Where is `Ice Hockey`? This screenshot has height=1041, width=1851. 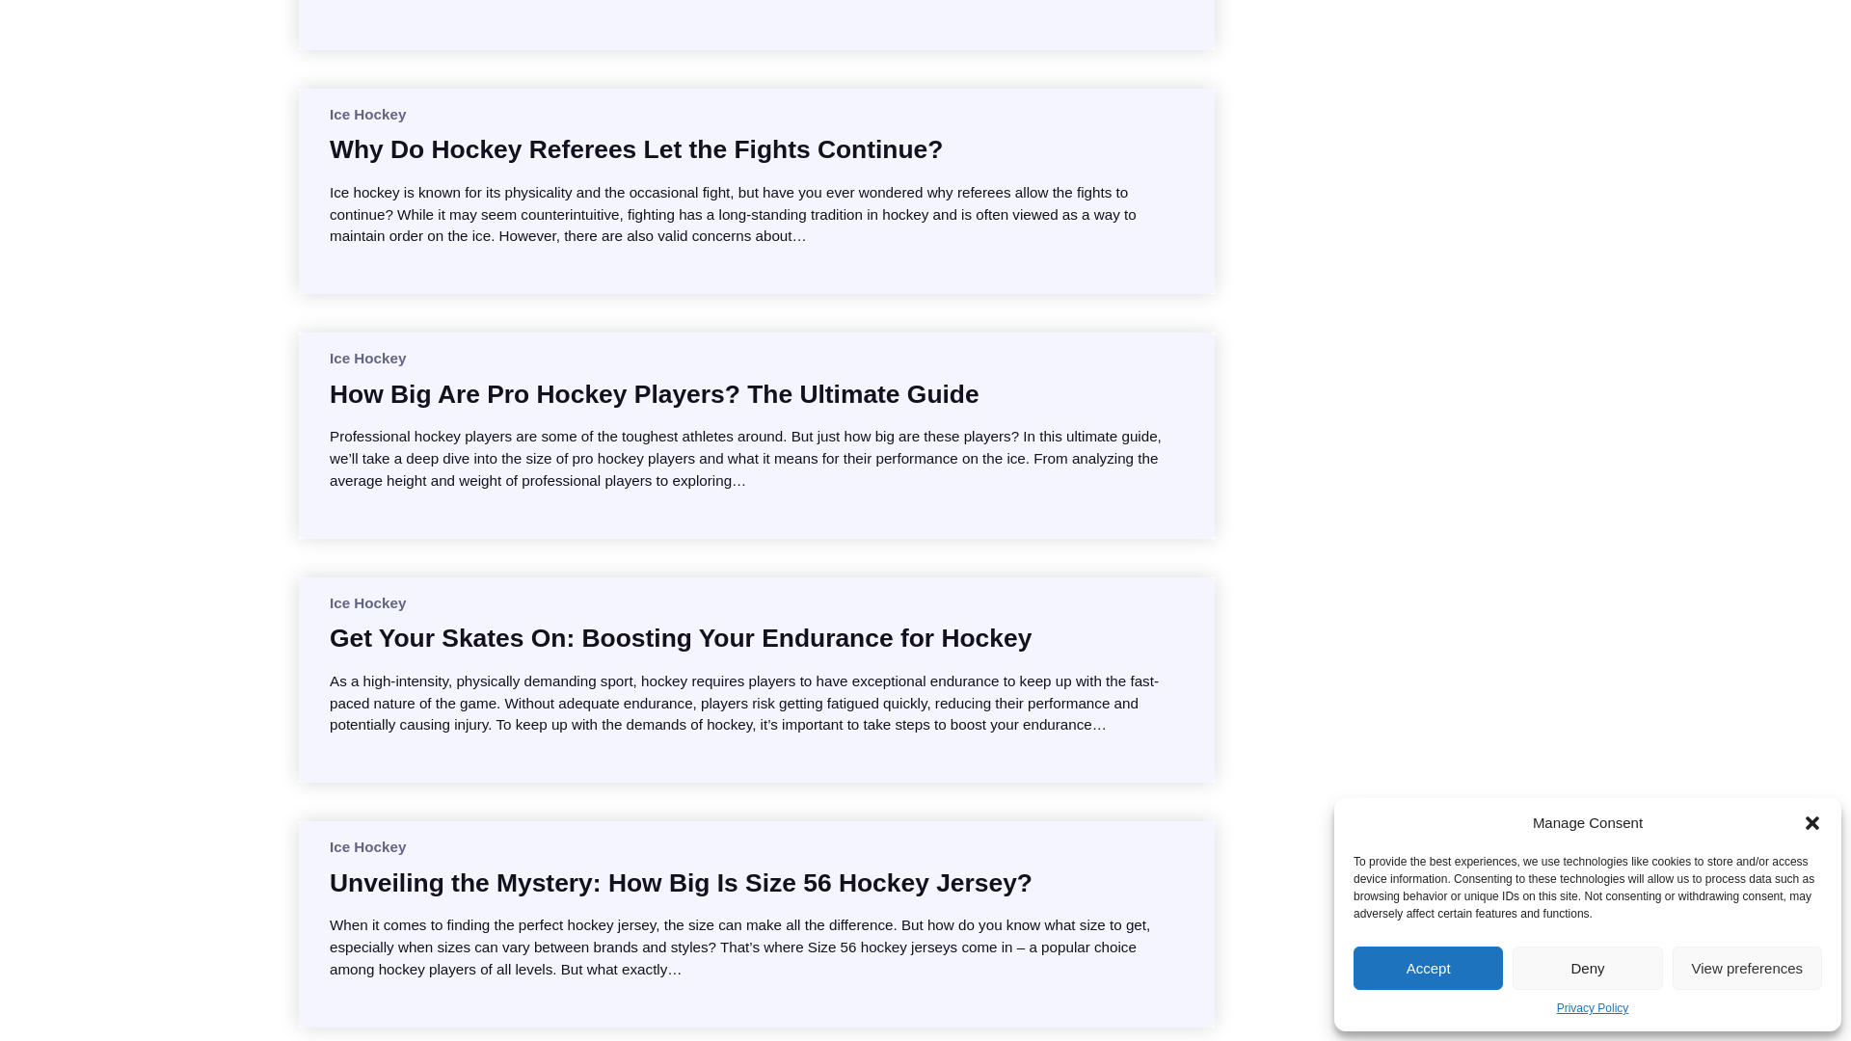 Ice Hockey is located at coordinates (366, 601).